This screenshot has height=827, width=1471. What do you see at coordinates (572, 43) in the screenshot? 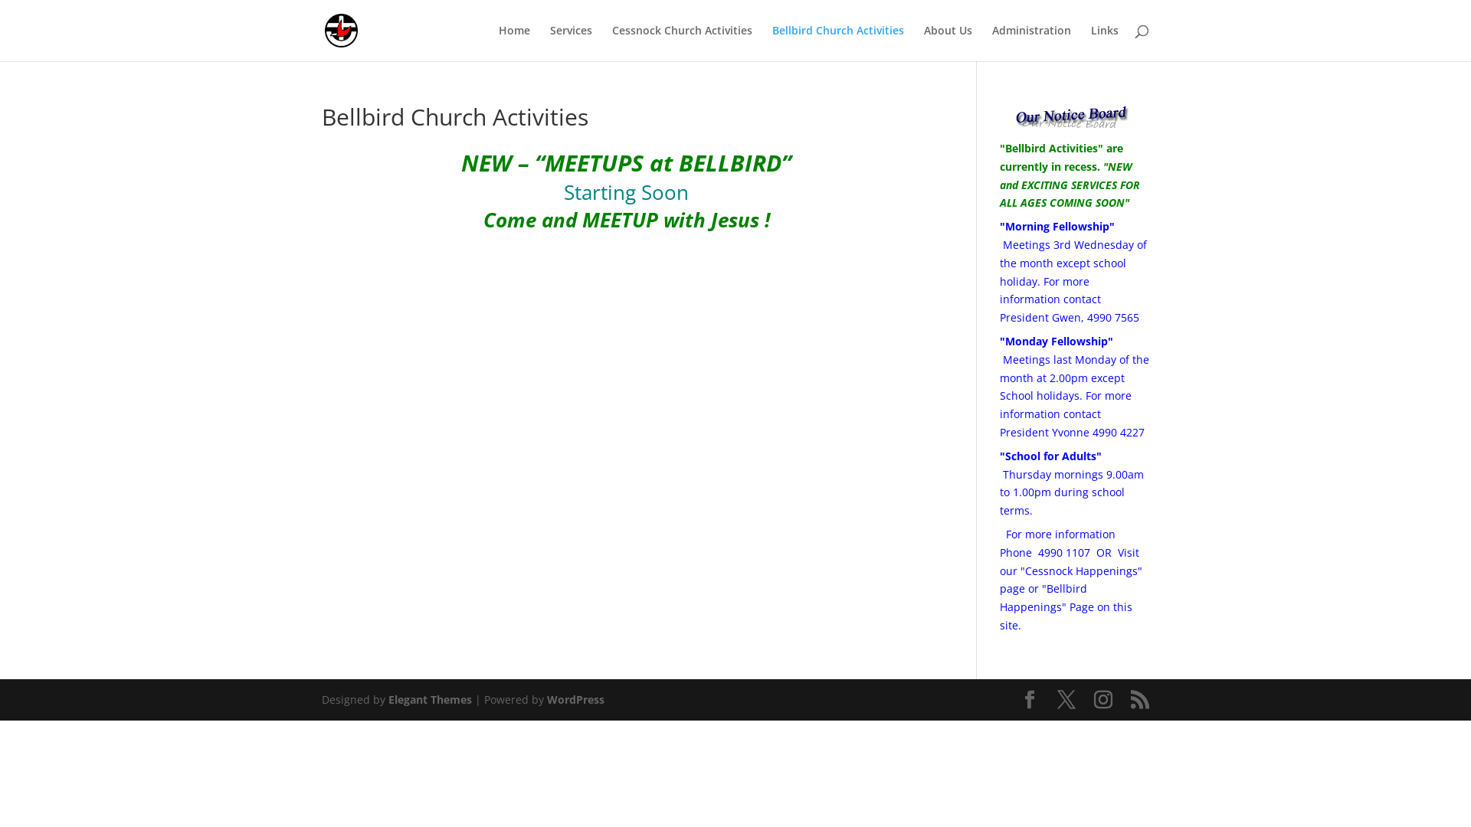
I see `Services` at bounding box center [572, 43].